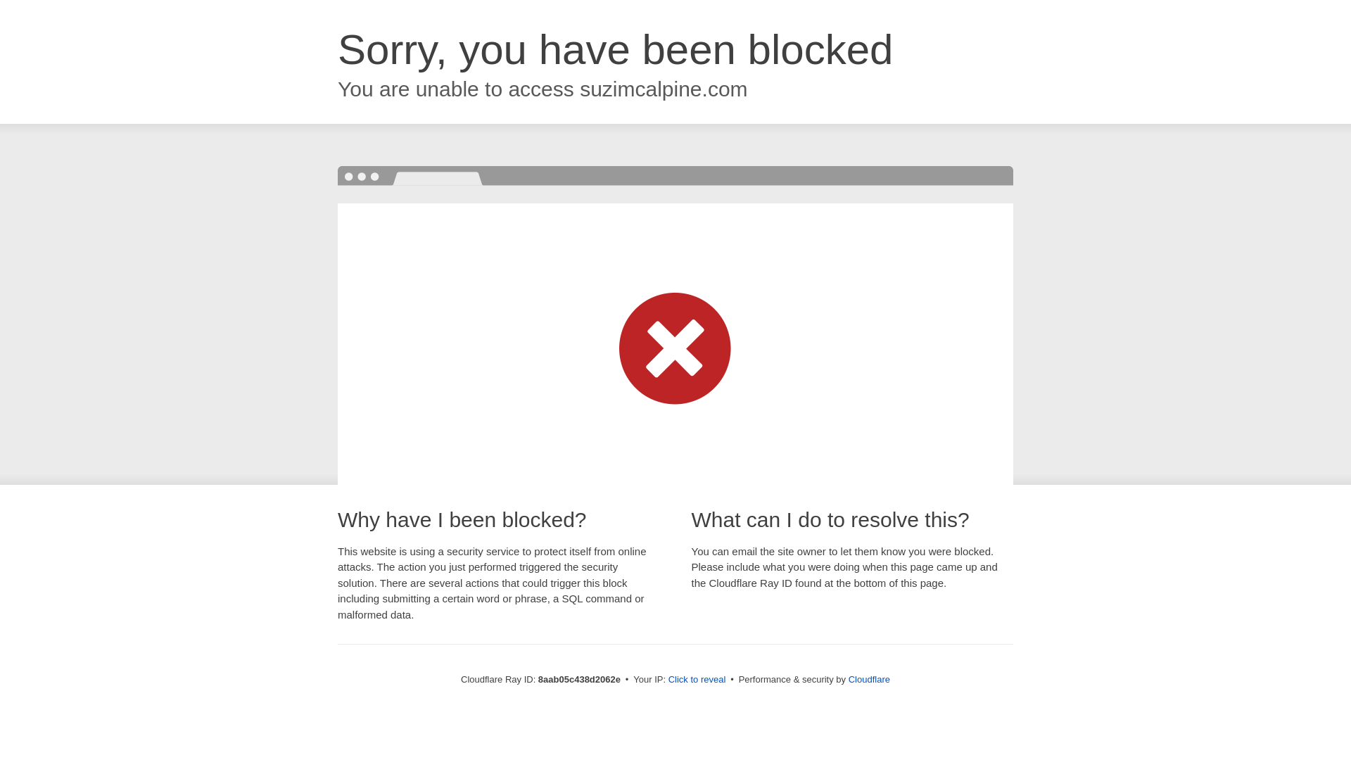 The height and width of the screenshot is (760, 1351). Describe the element at coordinates (697, 680) in the screenshot. I see `Click to reveal` at that location.